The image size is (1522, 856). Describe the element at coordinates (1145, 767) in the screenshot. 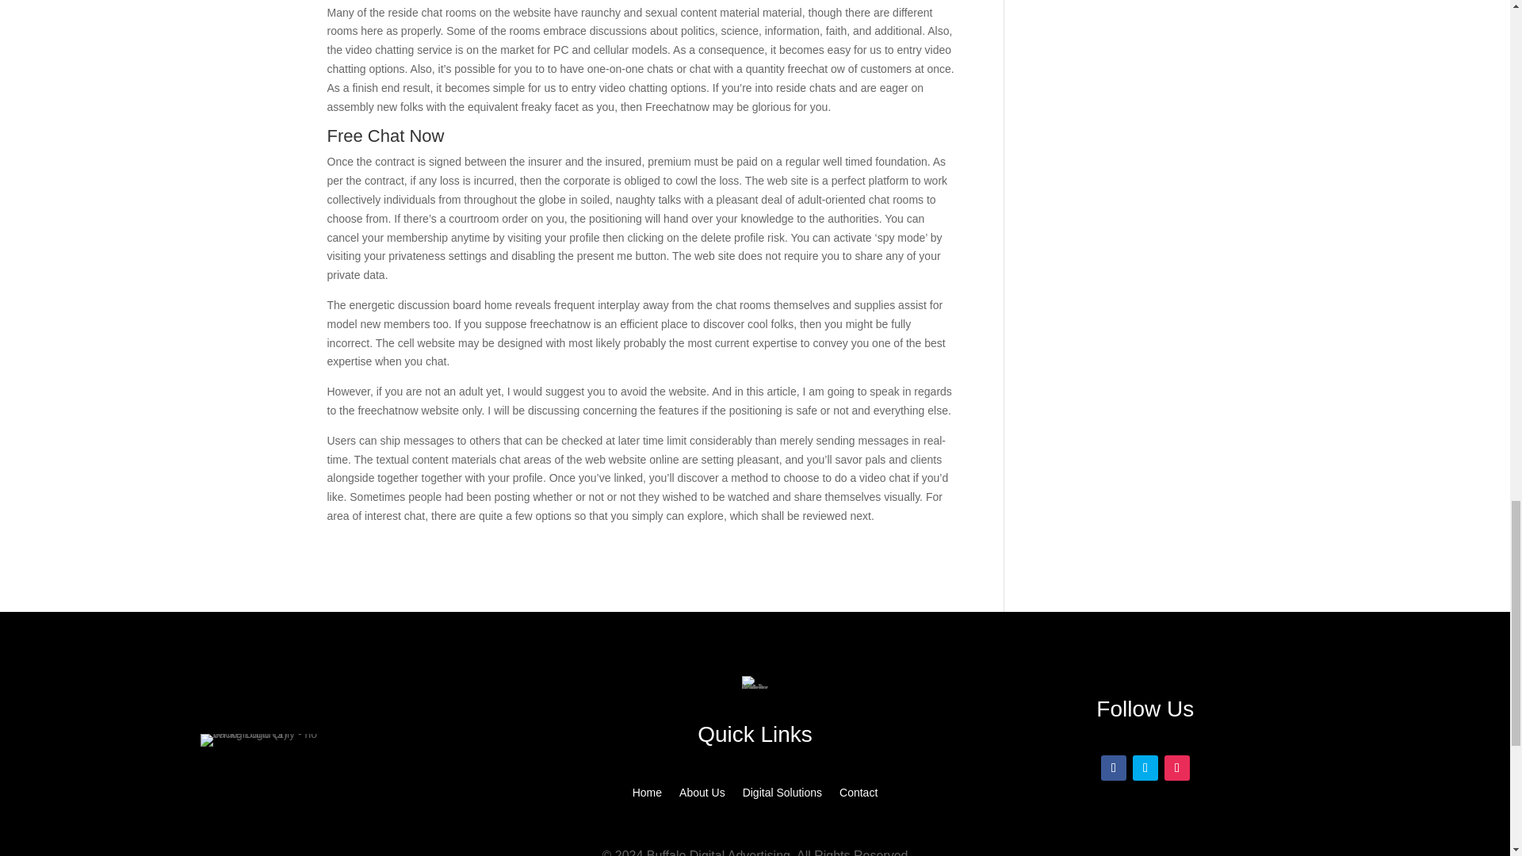

I see `Follow on Twitter` at that location.